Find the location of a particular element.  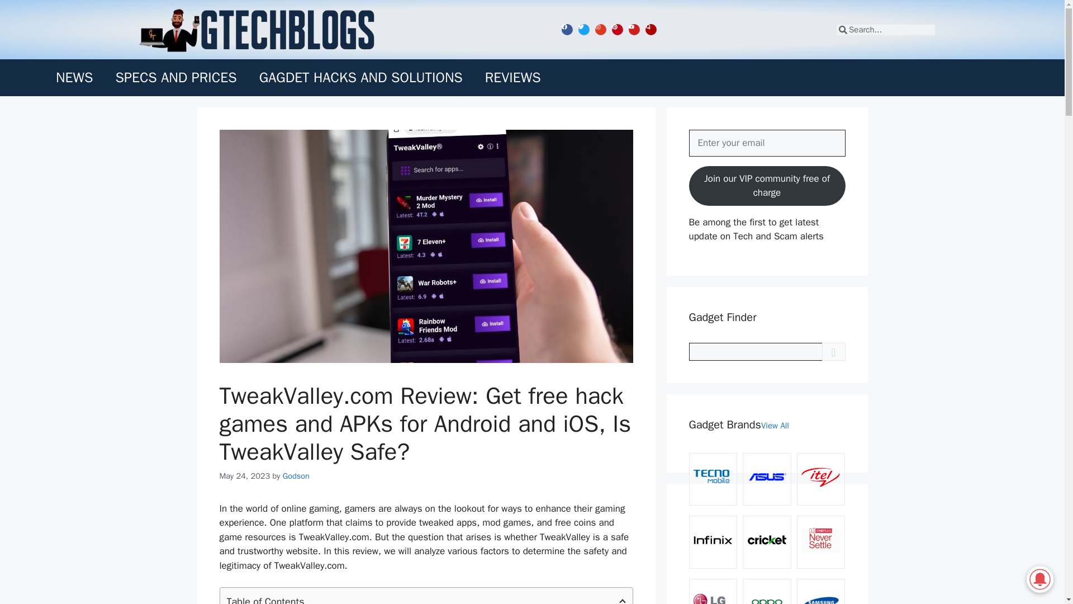

NEWS is located at coordinates (74, 77).